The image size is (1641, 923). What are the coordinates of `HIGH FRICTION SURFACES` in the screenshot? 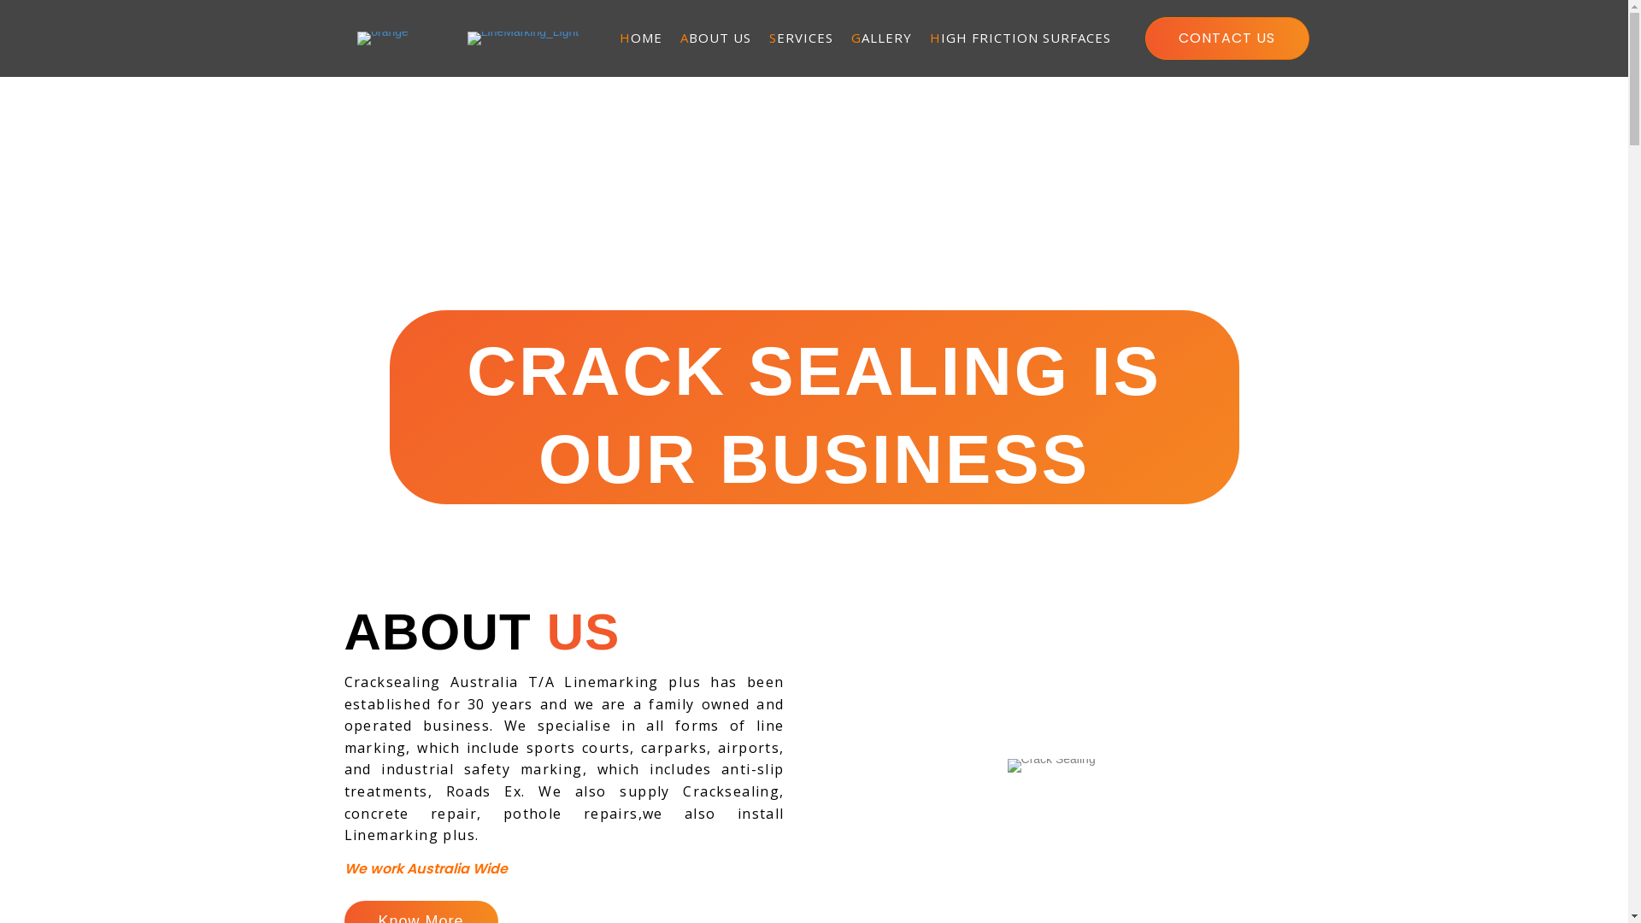 It's located at (1020, 38).